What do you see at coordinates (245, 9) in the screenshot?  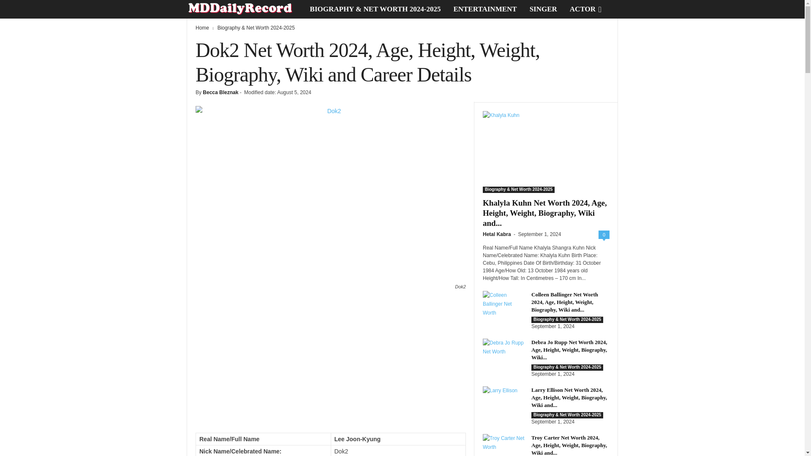 I see `MD Daily Record` at bounding box center [245, 9].